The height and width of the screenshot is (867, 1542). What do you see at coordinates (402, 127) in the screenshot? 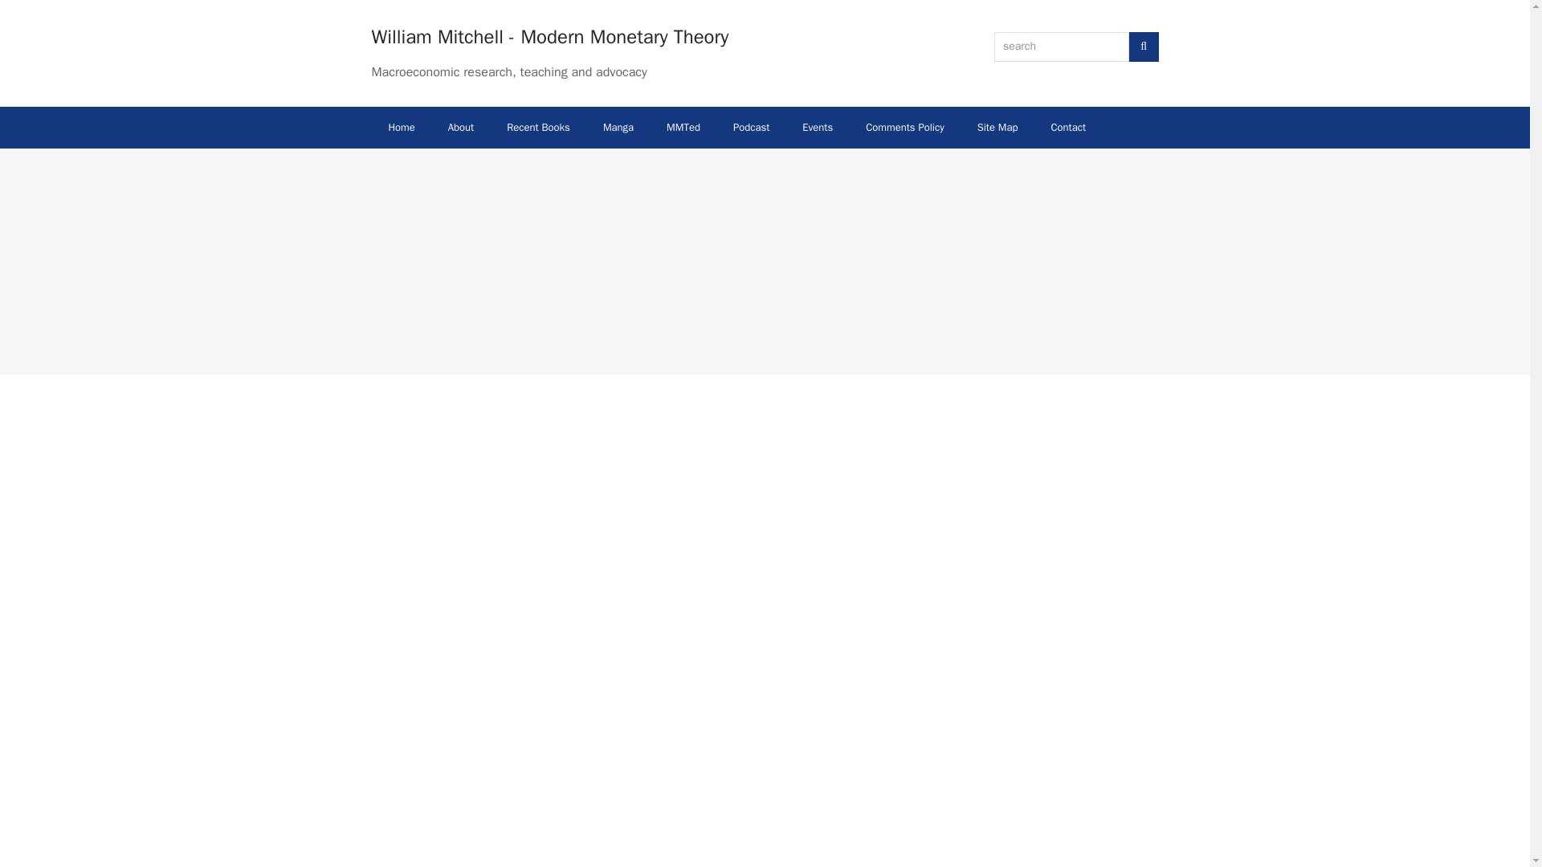
I see `Home` at bounding box center [402, 127].